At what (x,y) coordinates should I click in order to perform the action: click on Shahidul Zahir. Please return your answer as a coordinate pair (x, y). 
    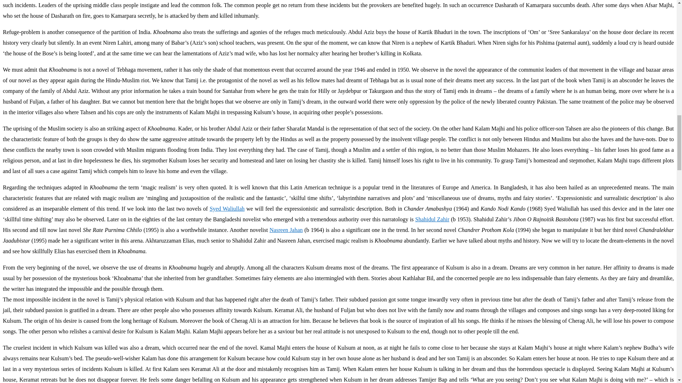
    Looking at the image, I should click on (432, 219).